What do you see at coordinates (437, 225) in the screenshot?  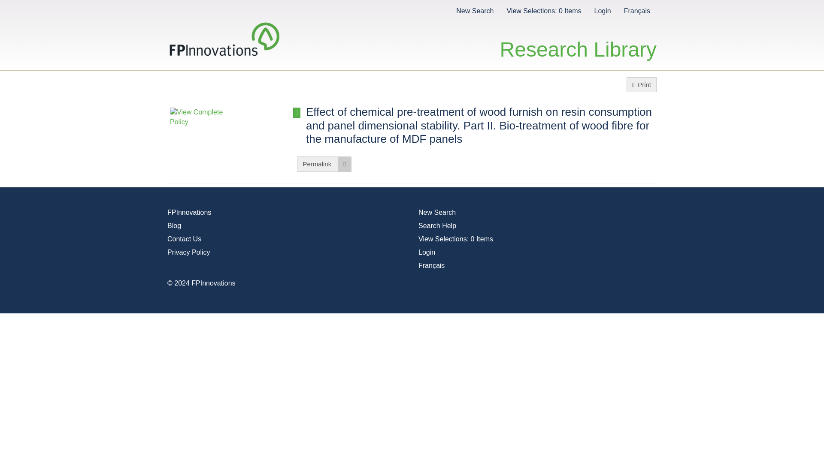 I see `Search Help` at bounding box center [437, 225].